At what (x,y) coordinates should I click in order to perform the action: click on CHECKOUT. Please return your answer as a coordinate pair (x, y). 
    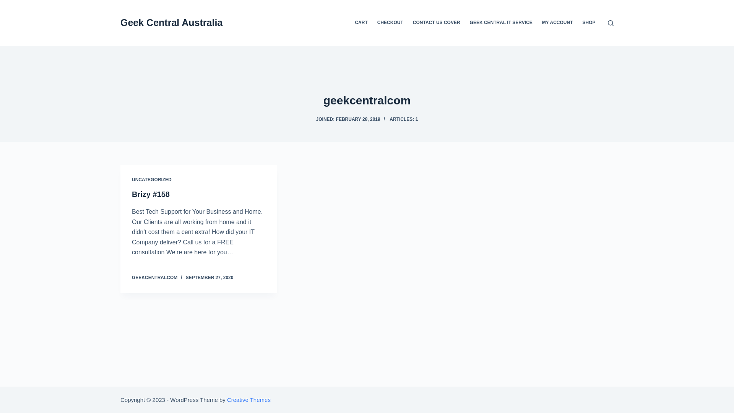
    Looking at the image, I should click on (390, 23).